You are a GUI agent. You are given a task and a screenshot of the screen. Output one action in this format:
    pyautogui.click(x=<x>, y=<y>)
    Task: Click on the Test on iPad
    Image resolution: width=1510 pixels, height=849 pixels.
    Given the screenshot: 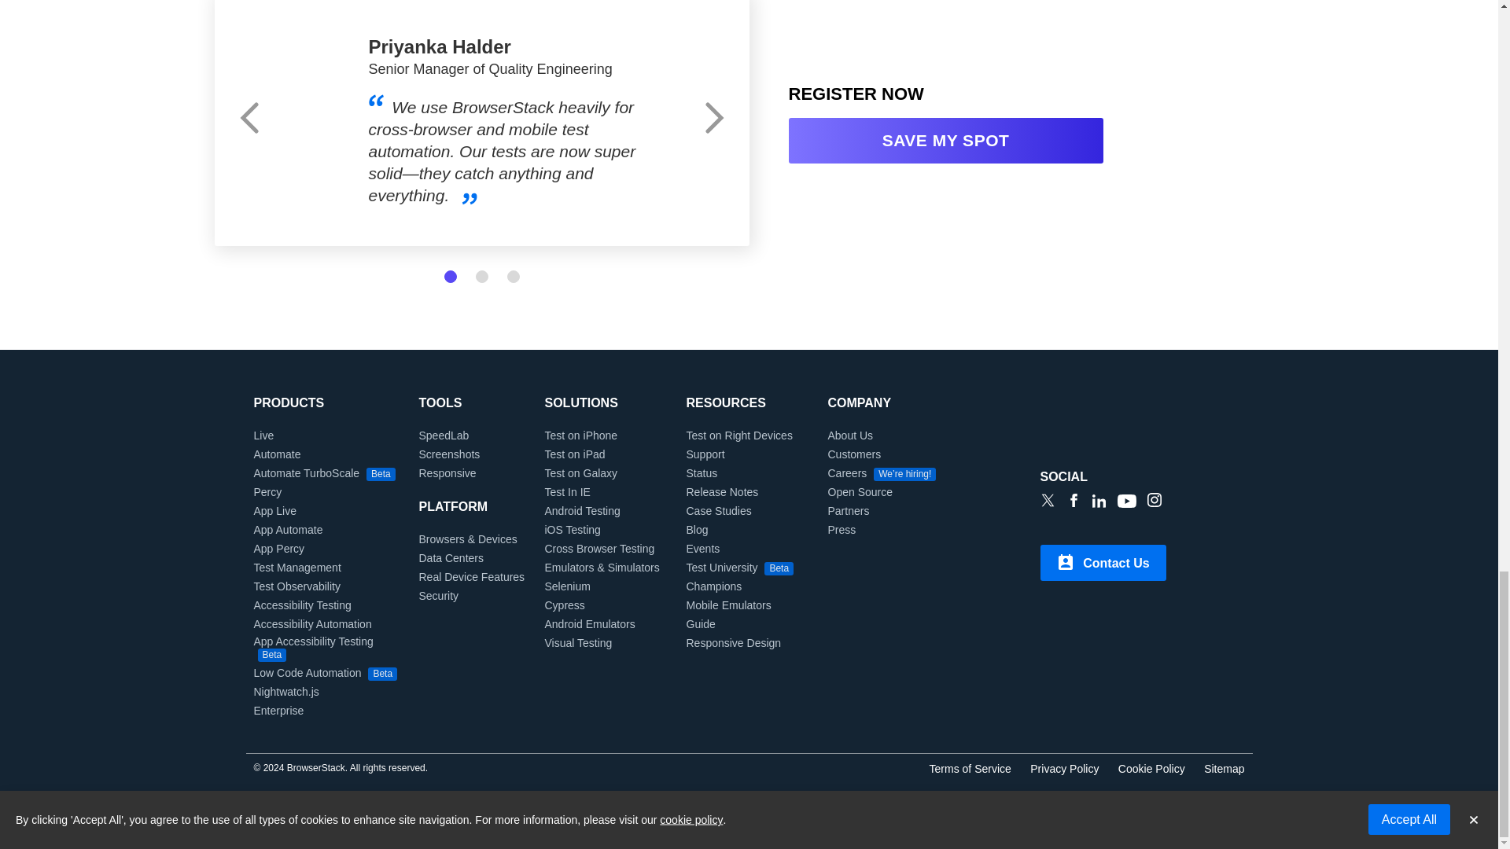 What is the action you would take?
    pyautogui.click(x=574, y=454)
    